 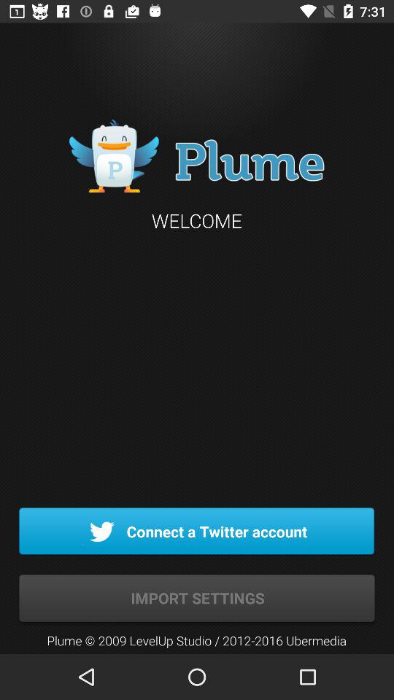 What do you see at coordinates (197, 598) in the screenshot?
I see `swipe to the import settings icon` at bounding box center [197, 598].